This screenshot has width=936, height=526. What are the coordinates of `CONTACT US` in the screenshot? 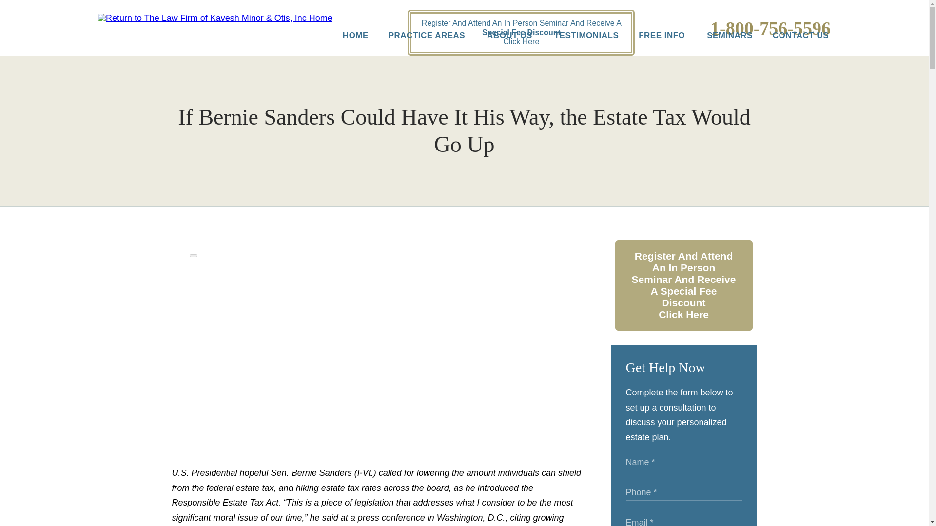 It's located at (792, 39).